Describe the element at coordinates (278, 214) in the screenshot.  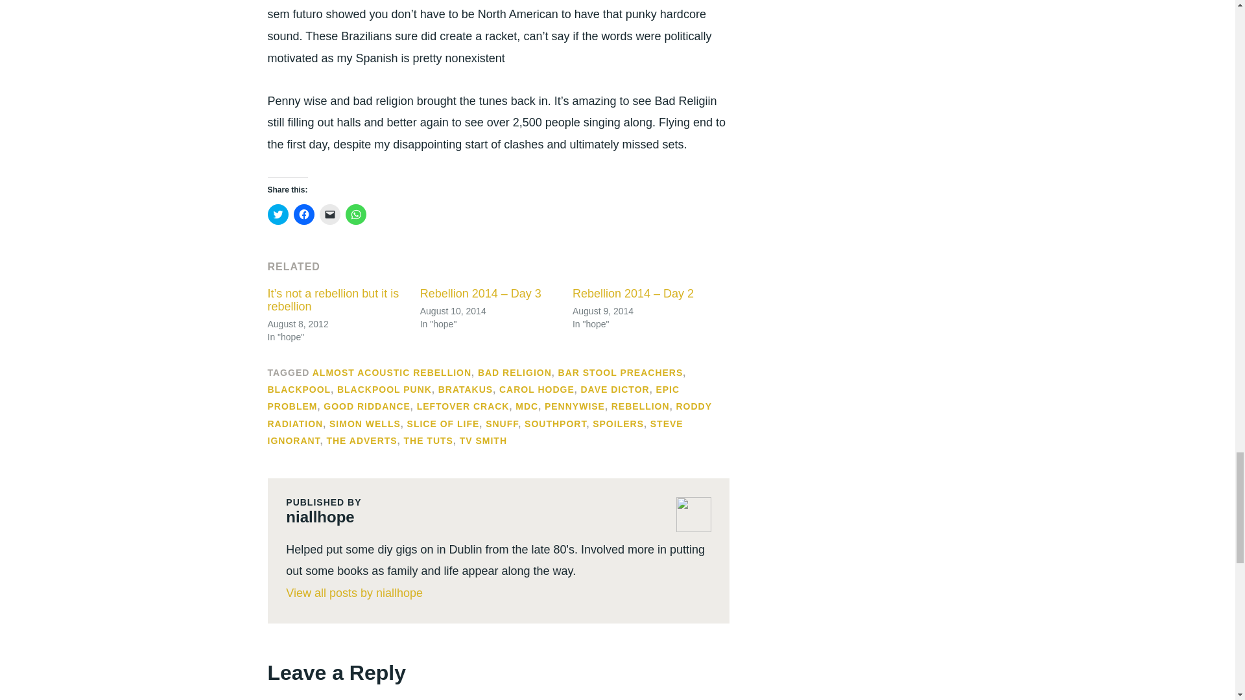
I see `Click to share on Twitter` at that location.